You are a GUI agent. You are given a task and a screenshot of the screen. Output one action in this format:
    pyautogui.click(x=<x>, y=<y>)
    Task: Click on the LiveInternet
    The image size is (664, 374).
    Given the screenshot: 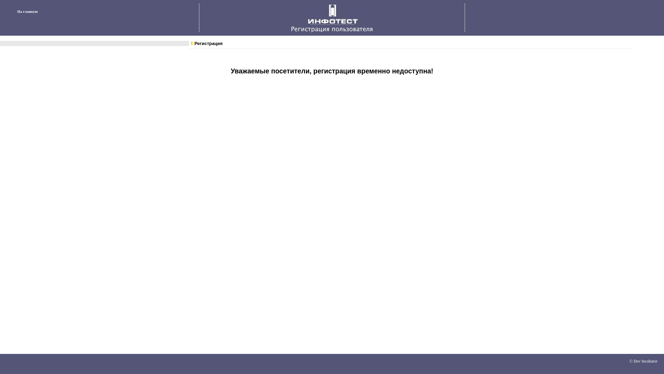 What is the action you would take?
    pyautogui.click(x=663, y=364)
    